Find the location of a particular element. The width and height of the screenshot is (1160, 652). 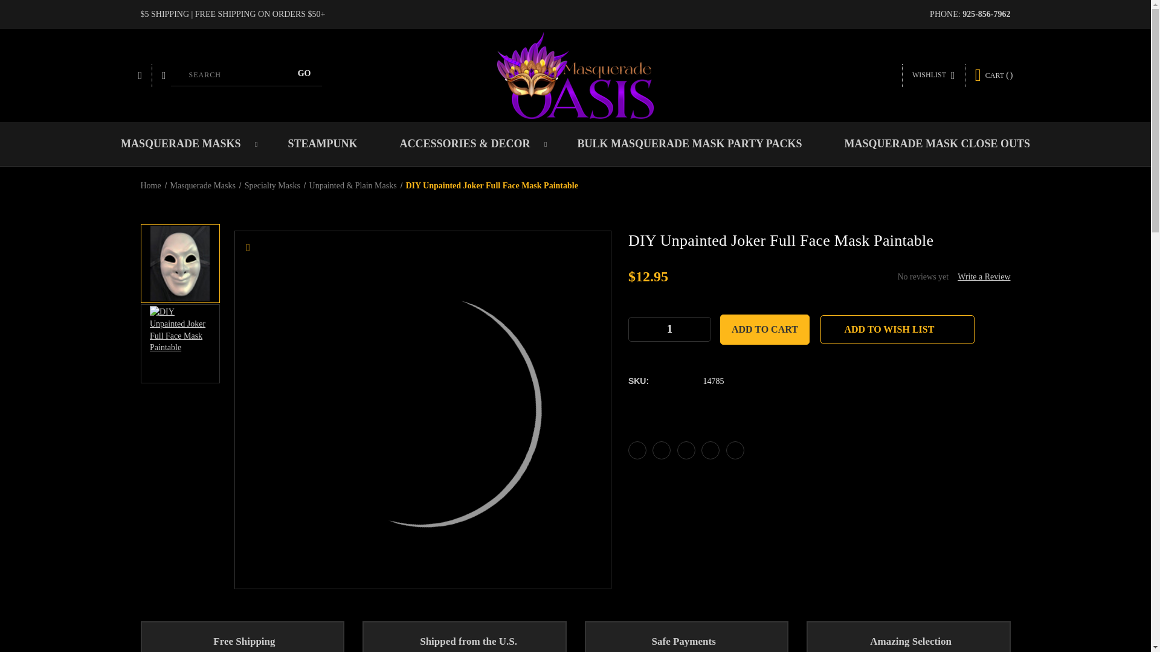

925-856-7962 is located at coordinates (986, 14).